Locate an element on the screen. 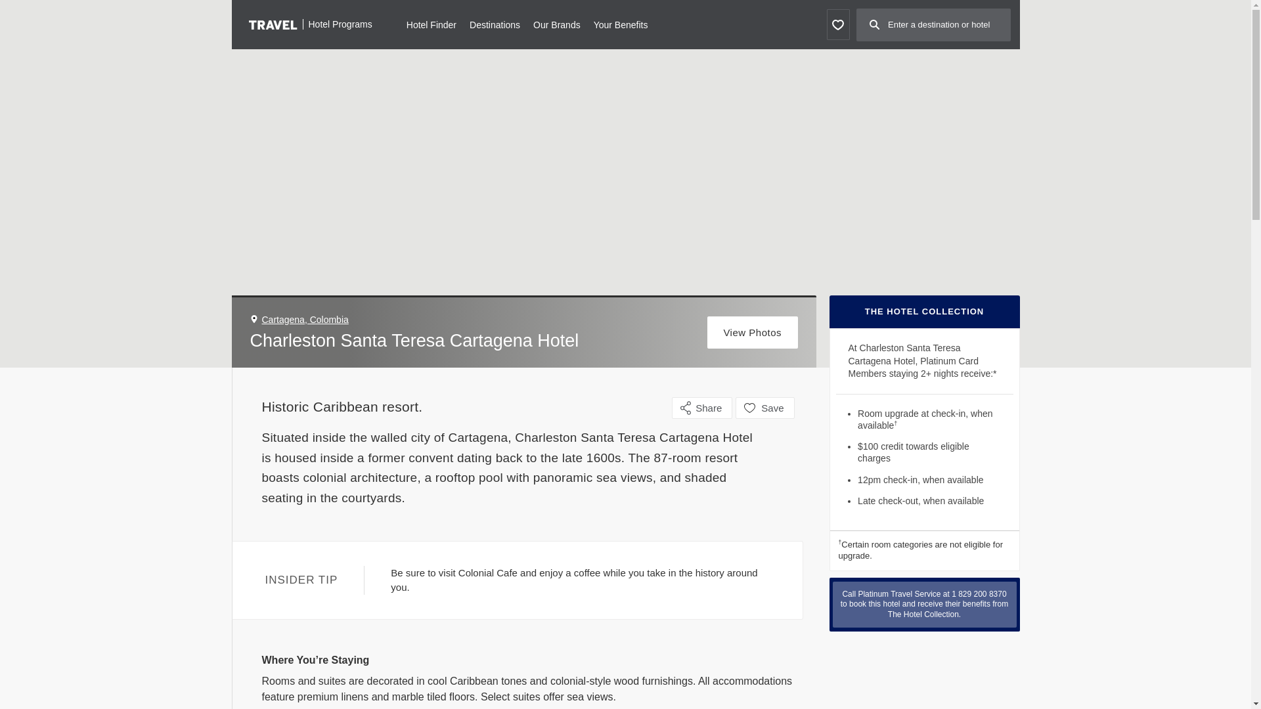 This screenshot has height=709, width=1261. View Photos is located at coordinates (753, 332).